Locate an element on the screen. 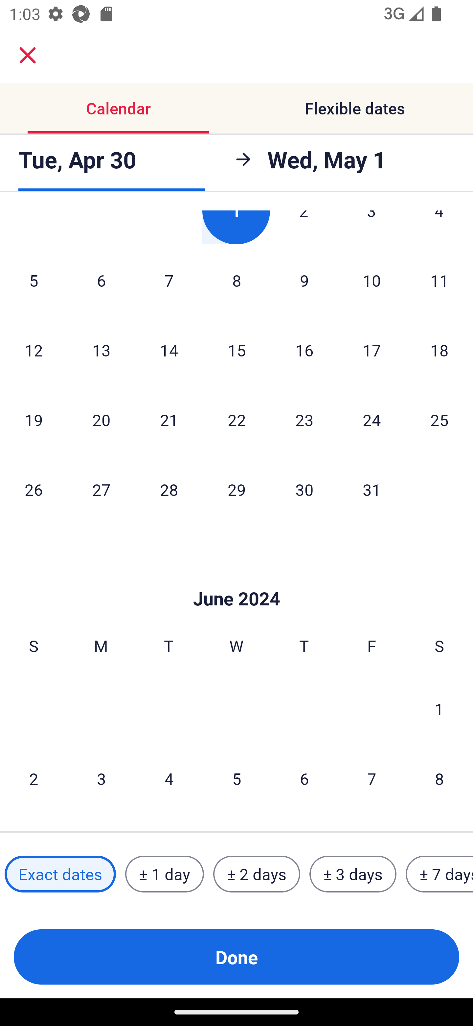  25 Saturday, May 25, 2024 is located at coordinates (439, 420).